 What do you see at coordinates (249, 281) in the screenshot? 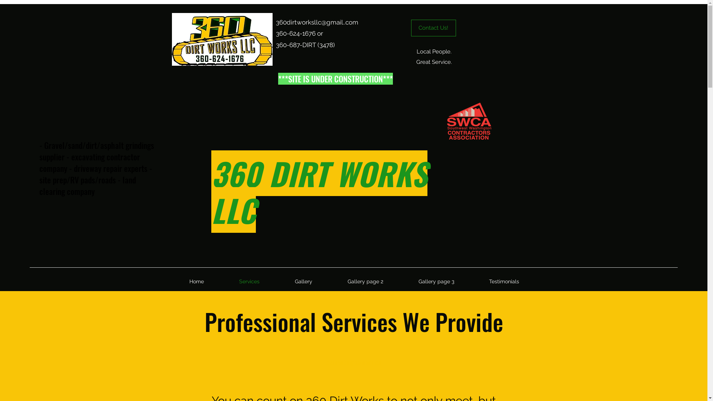
I see `Services` at bounding box center [249, 281].